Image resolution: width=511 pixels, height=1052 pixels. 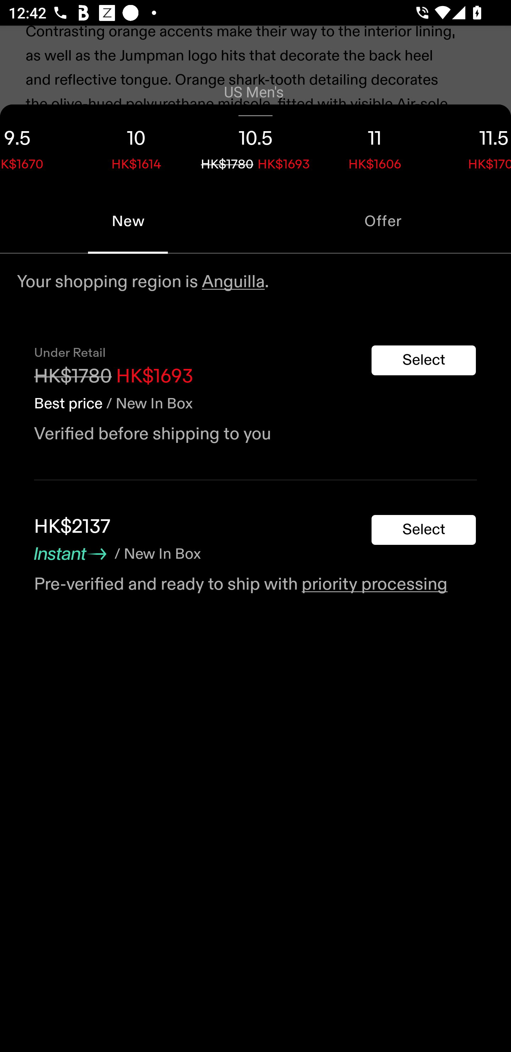 I want to click on 10.5 HK$1780 HK$1693, so click(x=255, y=146).